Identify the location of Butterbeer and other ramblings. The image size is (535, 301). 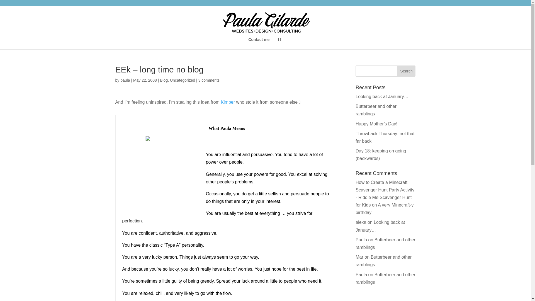
(385, 244).